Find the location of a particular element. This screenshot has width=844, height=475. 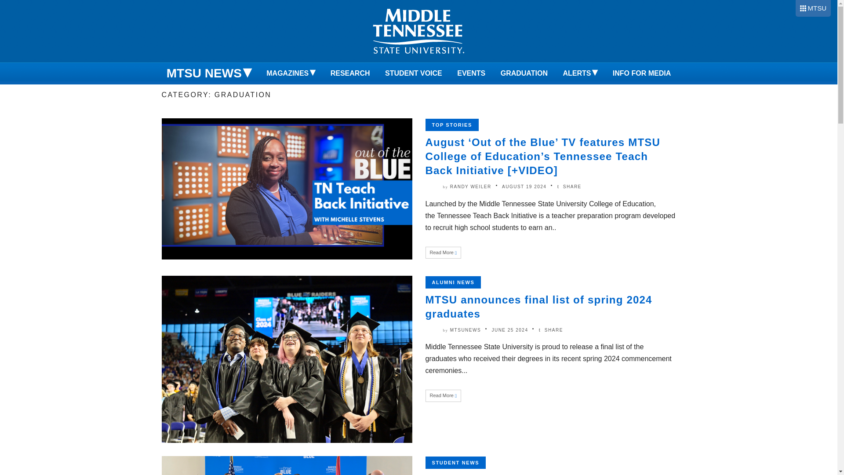

August 19, 2024 7:15 is located at coordinates (524, 186).